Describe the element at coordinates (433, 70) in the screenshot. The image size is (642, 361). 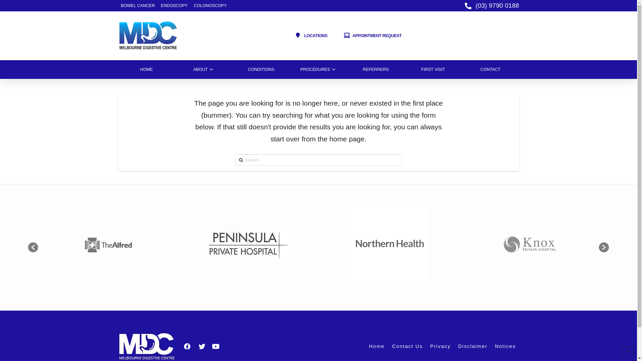
I see `FIRST VISIT` at that location.